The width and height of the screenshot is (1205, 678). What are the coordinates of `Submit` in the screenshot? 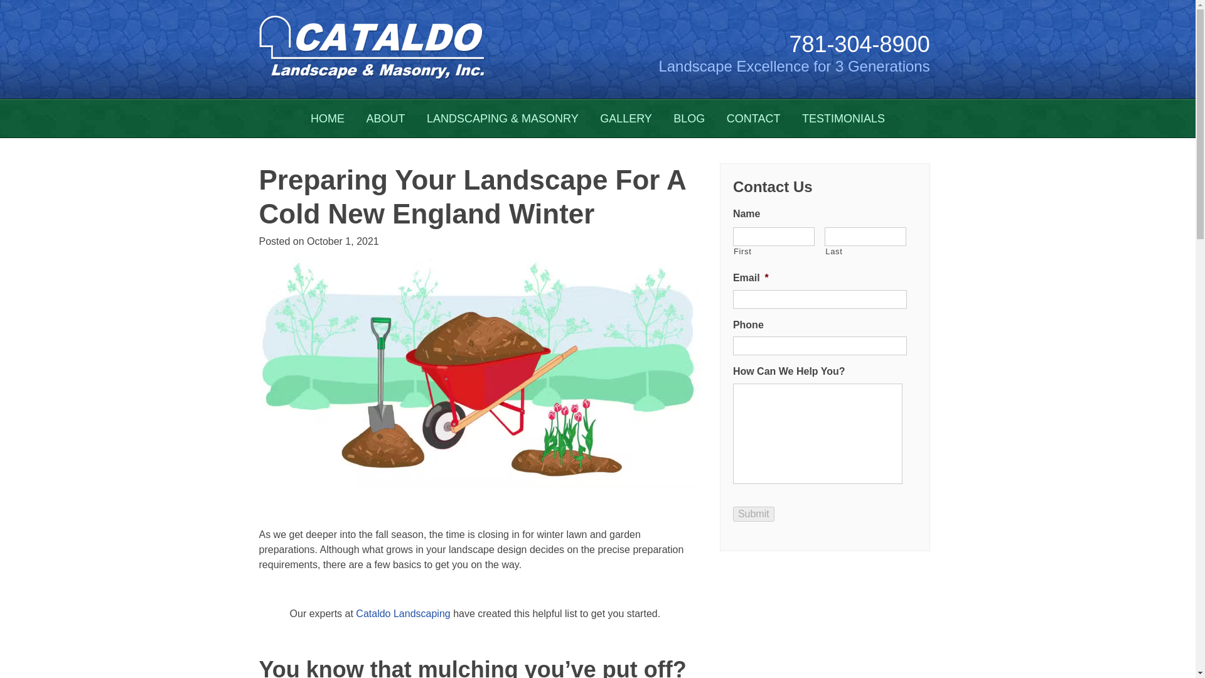 It's located at (753, 514).